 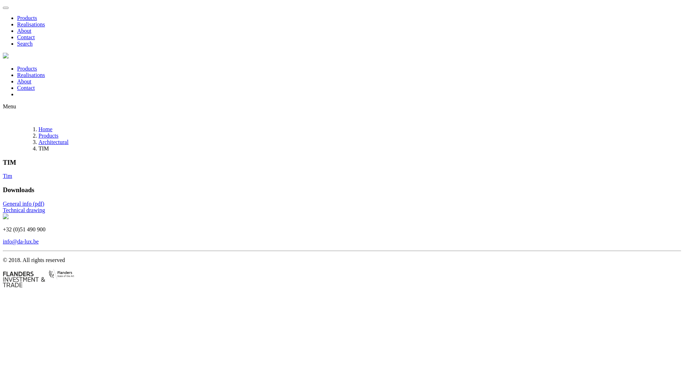 What do you see at coordinates (27, 18) in the screenshot?
I see `Products` at bounding box center [27, 18].